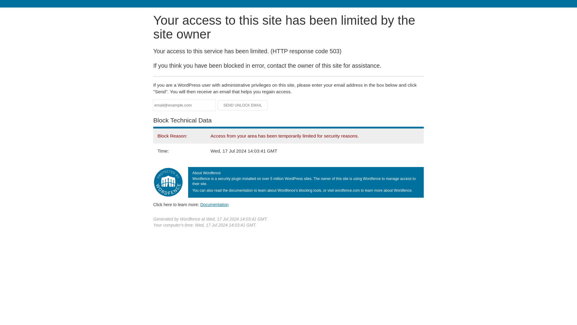  What do you see at coordinates (243, 105) in the screenshot?
I see `Send Unlock Email` at bounding box center [243, 105].